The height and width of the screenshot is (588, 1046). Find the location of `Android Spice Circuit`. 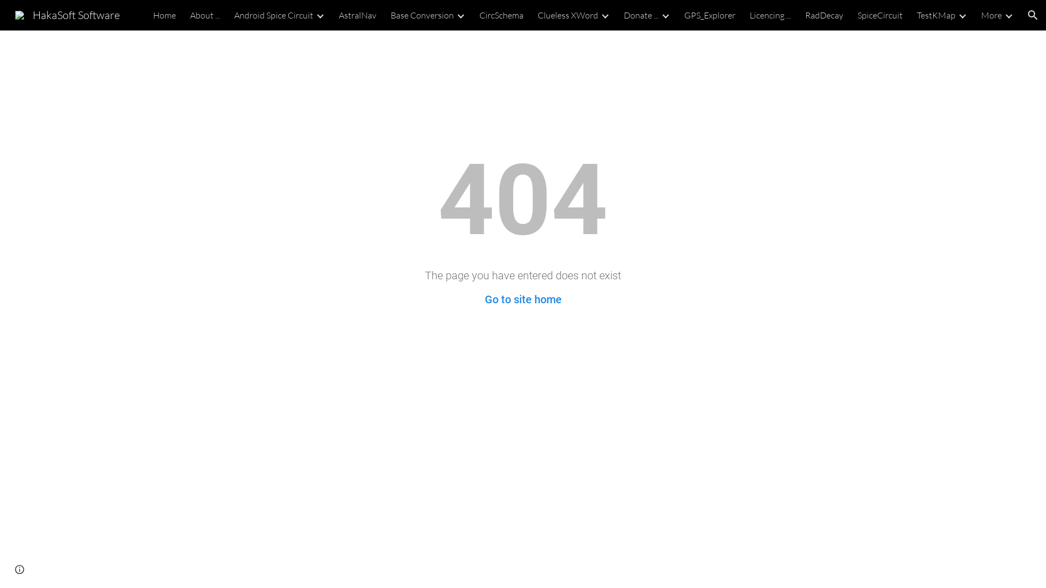

Android Spice Circuit is located at coordinates (273, 15).